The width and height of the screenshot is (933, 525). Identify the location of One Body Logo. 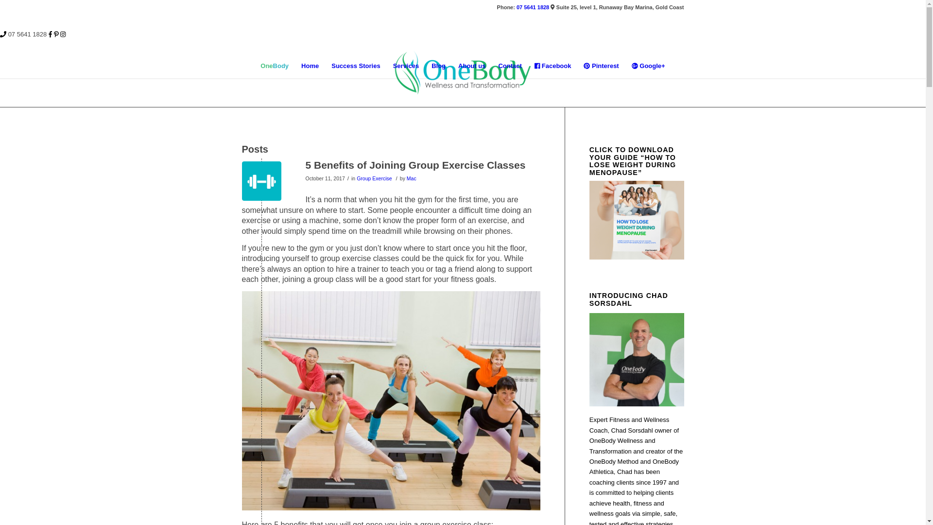
(463, 73).